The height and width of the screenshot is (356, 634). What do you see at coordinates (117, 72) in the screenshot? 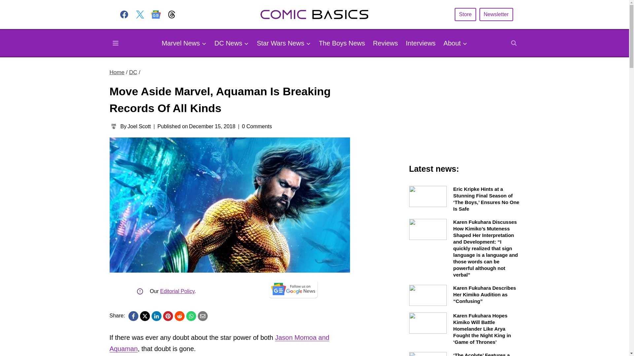
I see `Home` at bounding box center [117, 72].